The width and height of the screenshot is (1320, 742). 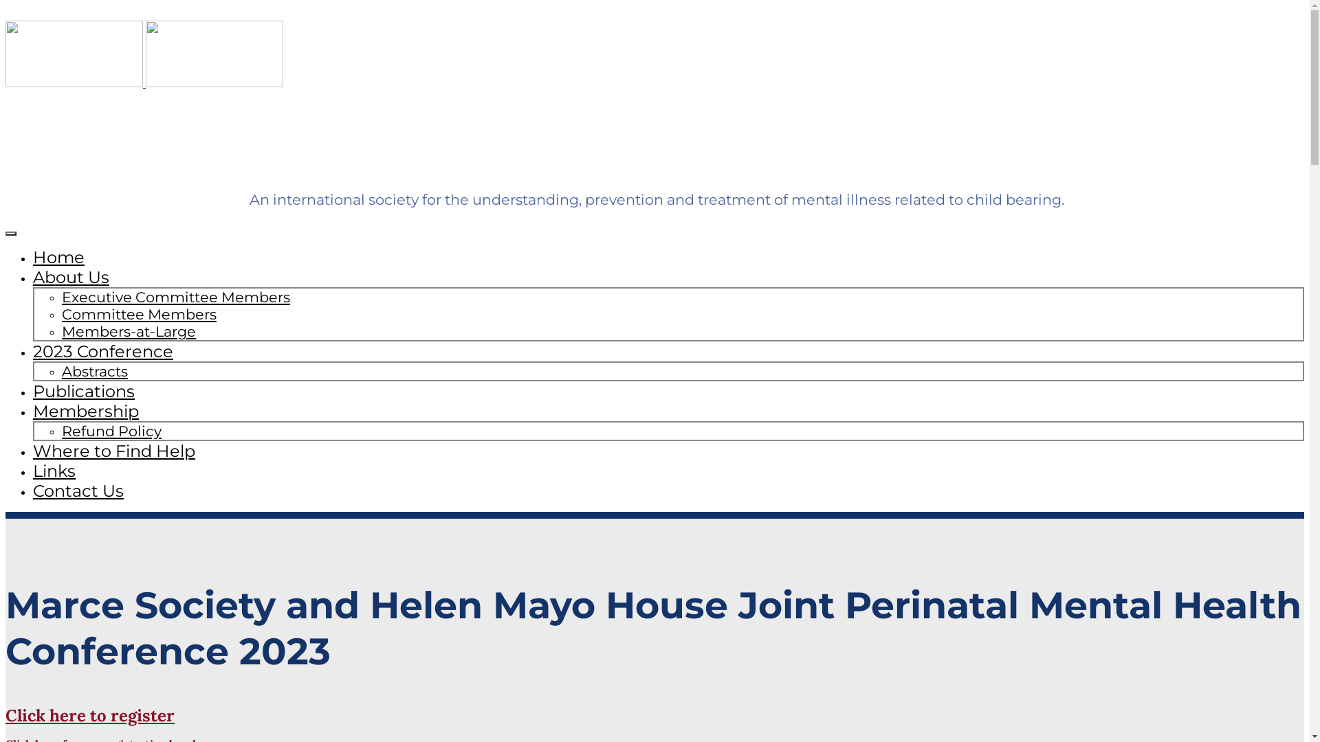 What do you see at coordinates (139, 315) in the screenshot?
I see `Committee Members` at bounding box center [139, 315].